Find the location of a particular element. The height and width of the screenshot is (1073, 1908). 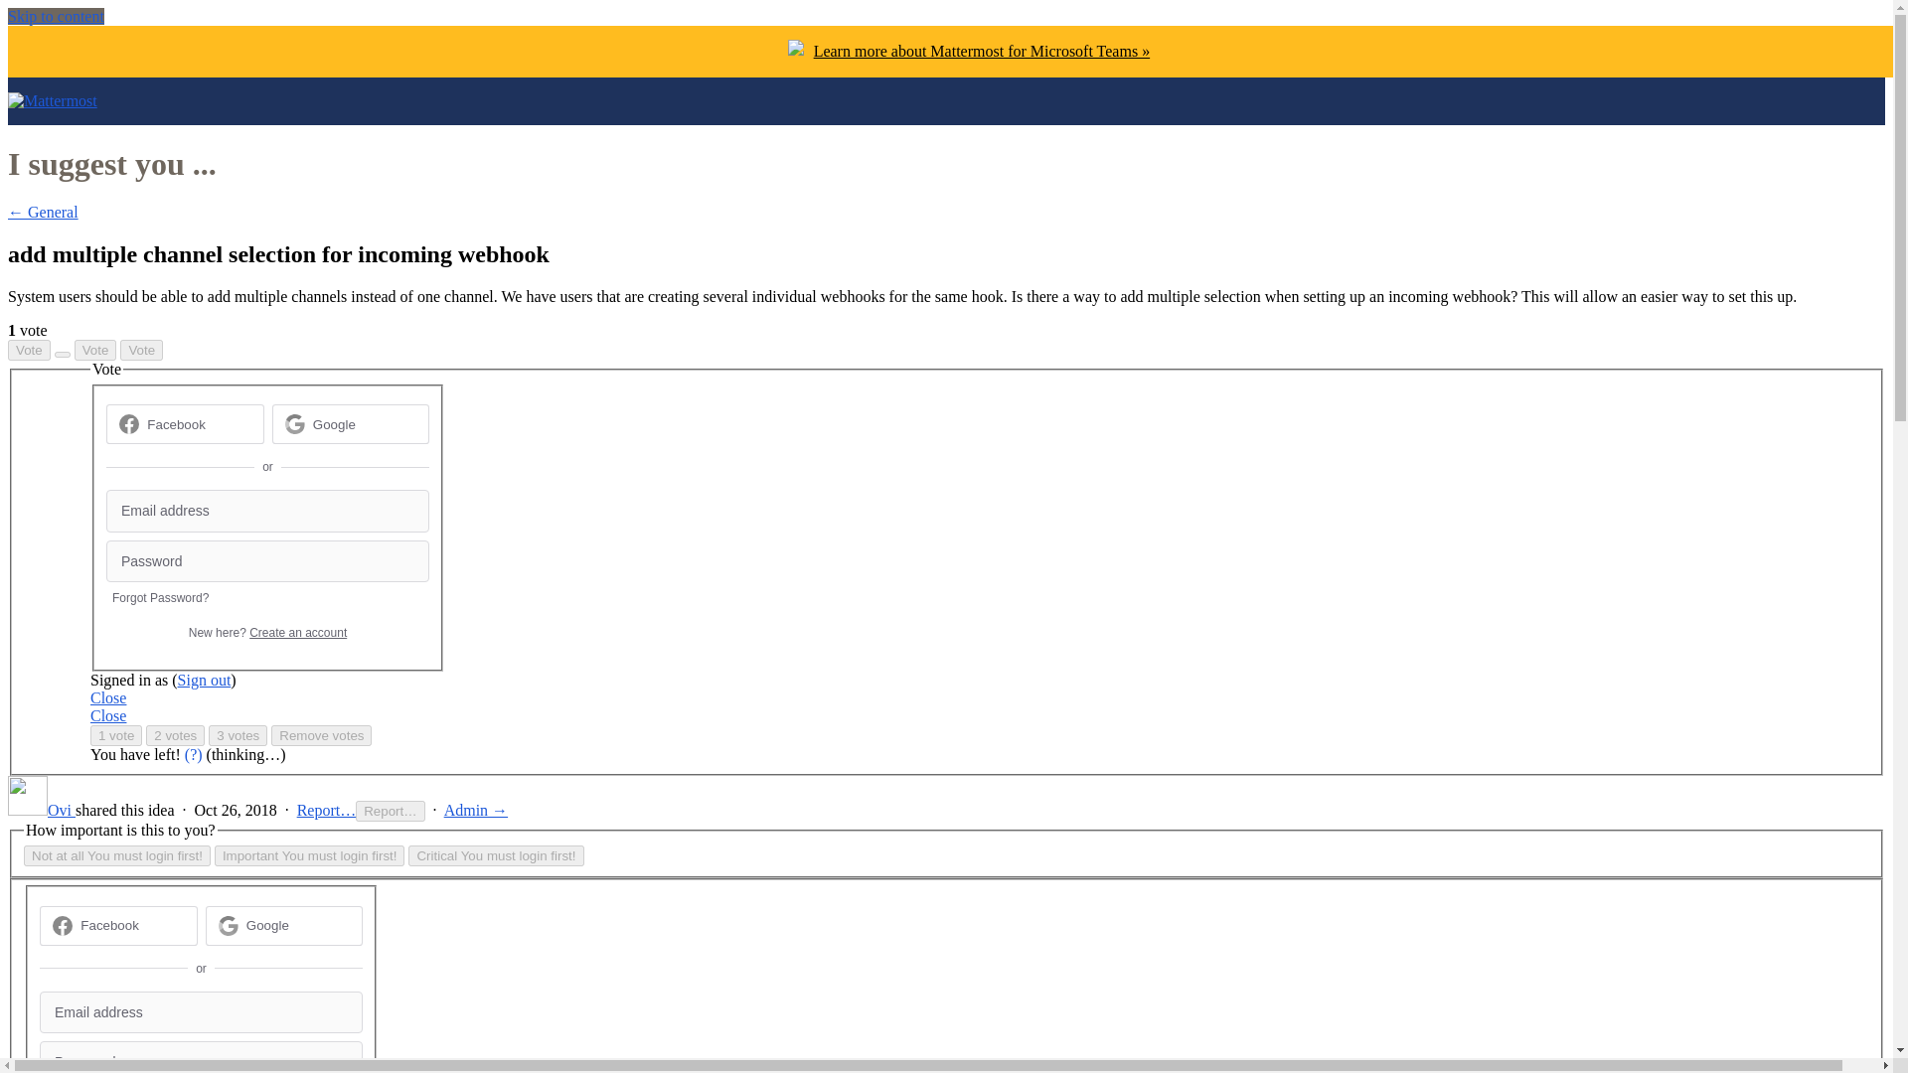

Facebook is located at coordinates (119, 925).